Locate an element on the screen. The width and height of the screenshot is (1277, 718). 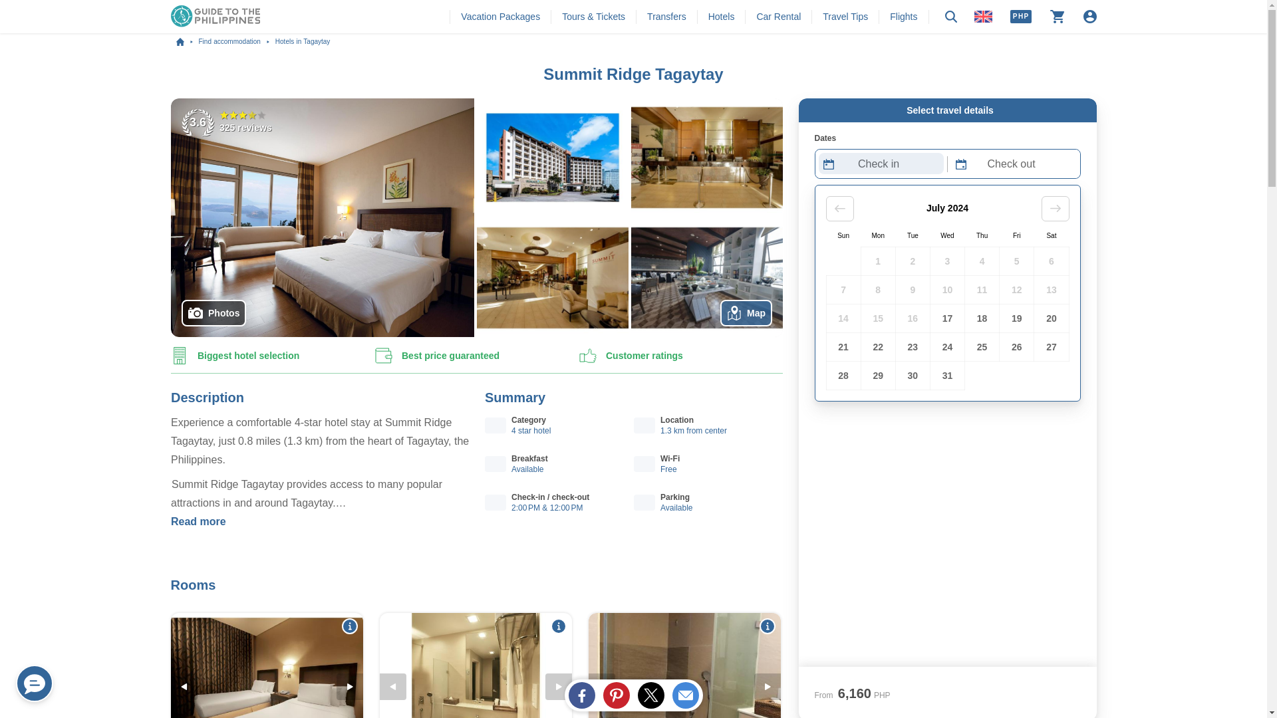
Thursday is located at coordinates (982, 235).